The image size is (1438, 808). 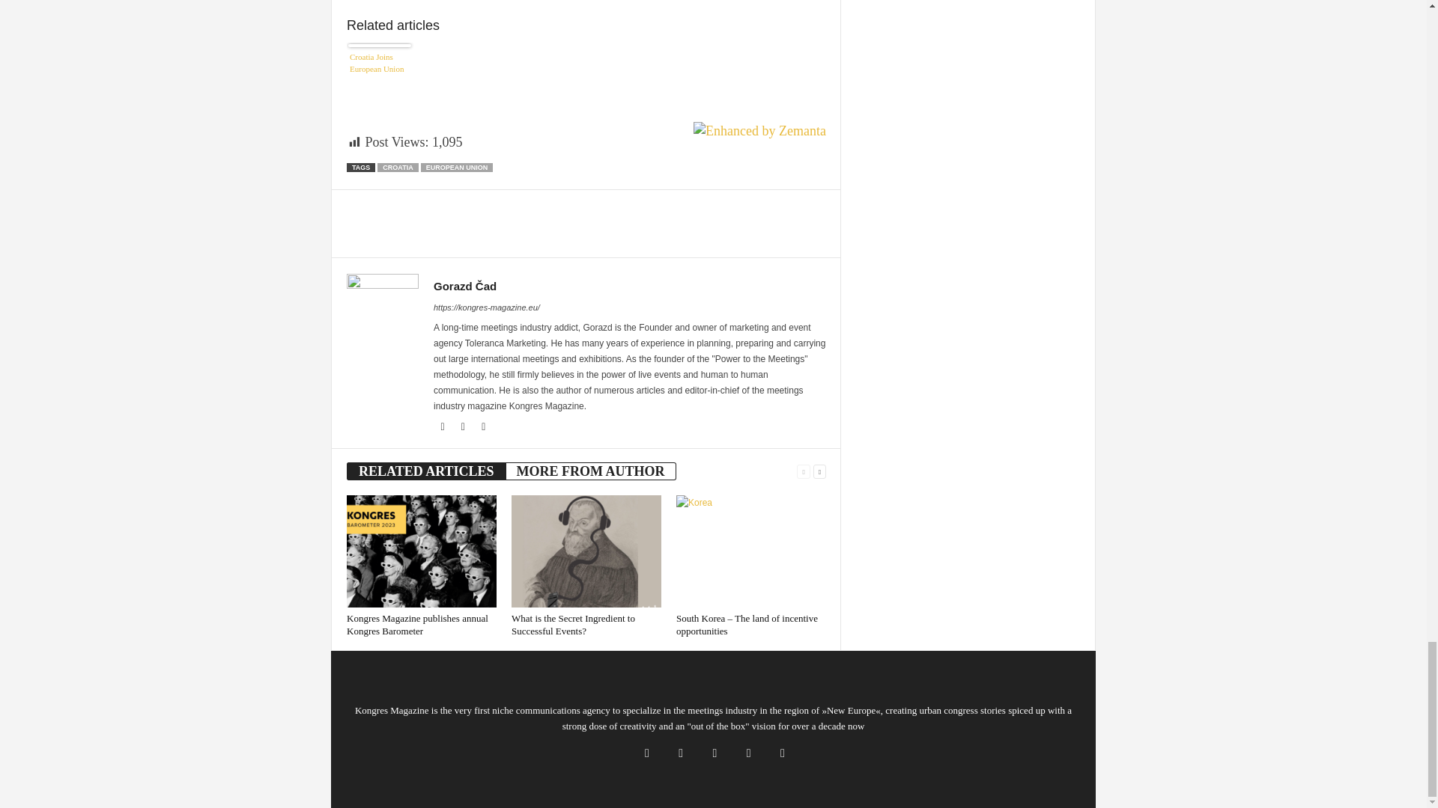 What do you see at coordinates (443, 426) in the screenshot?
I see `Facebook` at bounding box center [443, 426].